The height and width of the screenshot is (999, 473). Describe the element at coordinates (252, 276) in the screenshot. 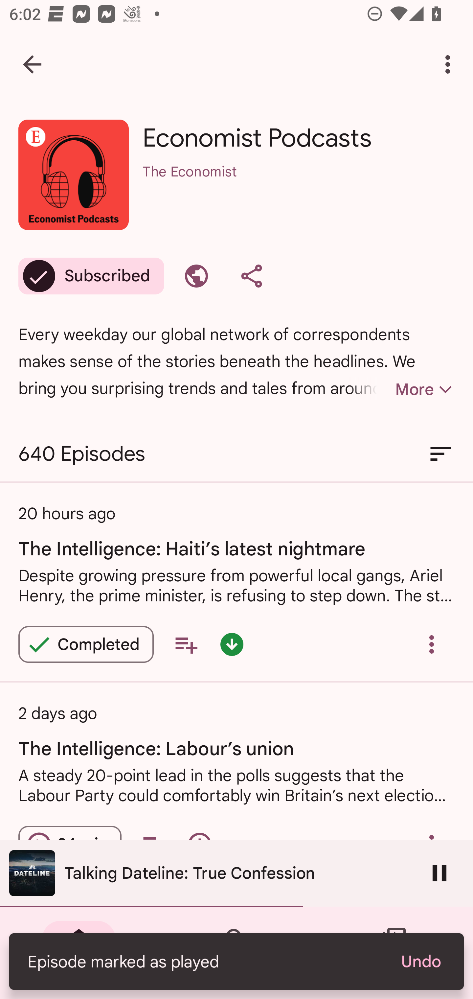

I see `Share` at that location.